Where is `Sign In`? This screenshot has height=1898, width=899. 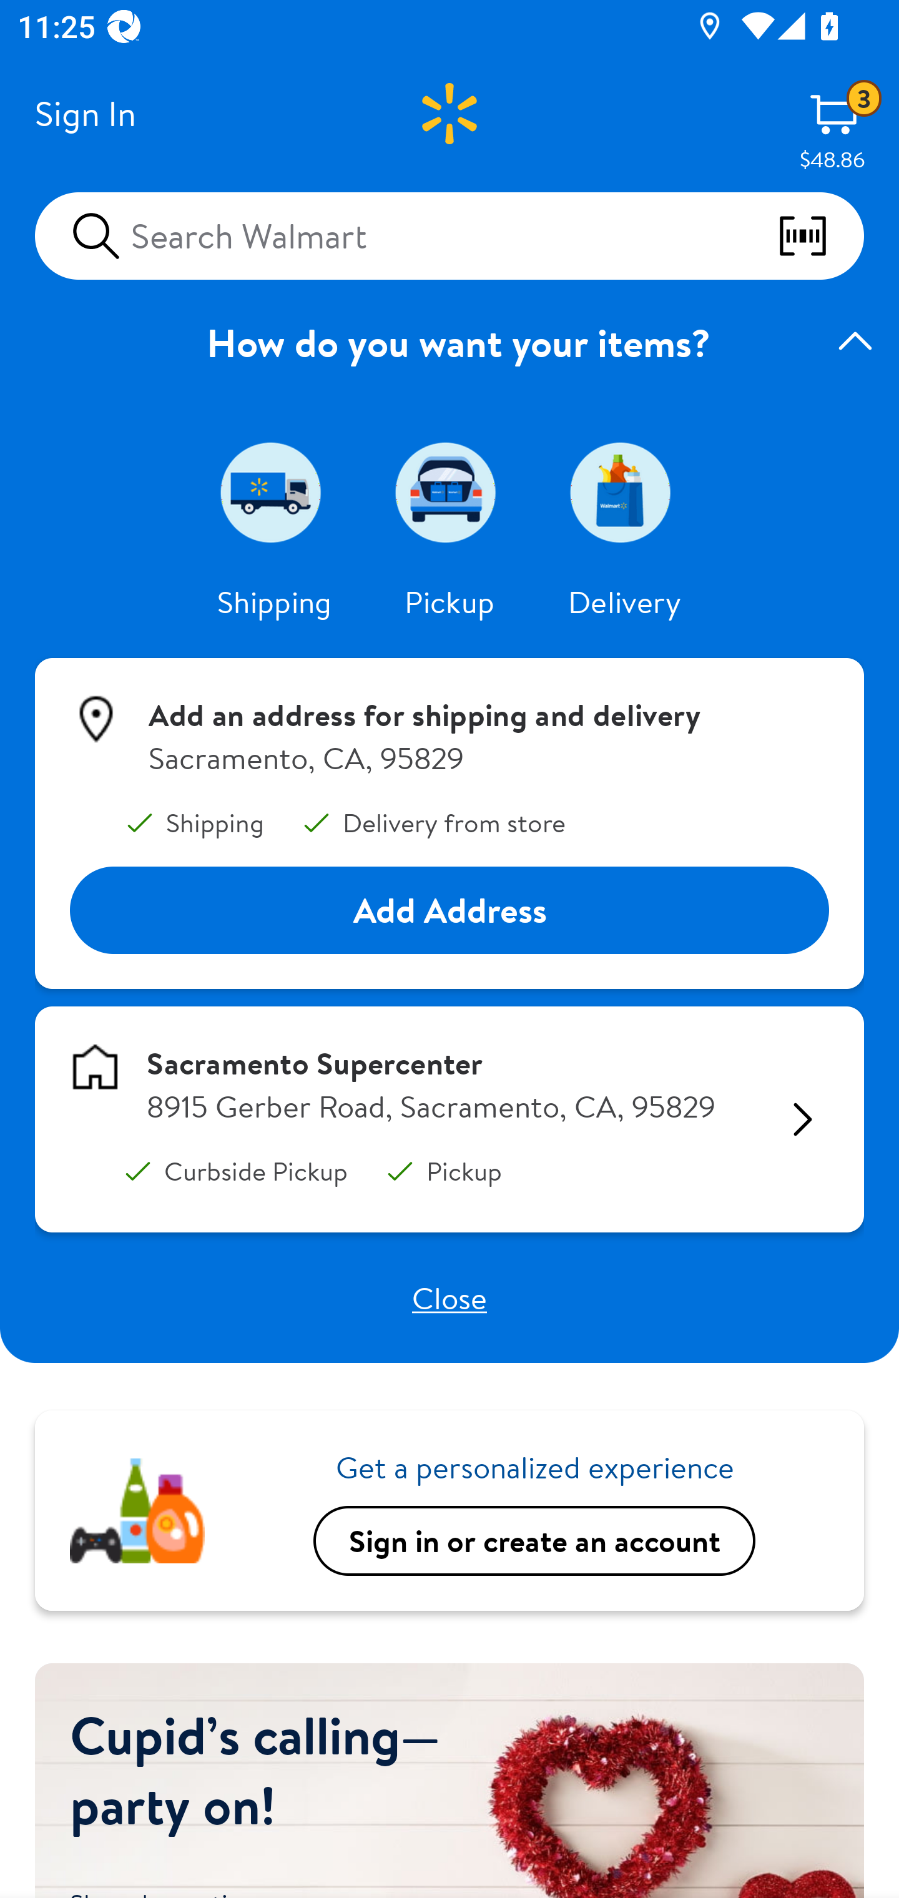 Sign In is located at coordinates (85, 114).